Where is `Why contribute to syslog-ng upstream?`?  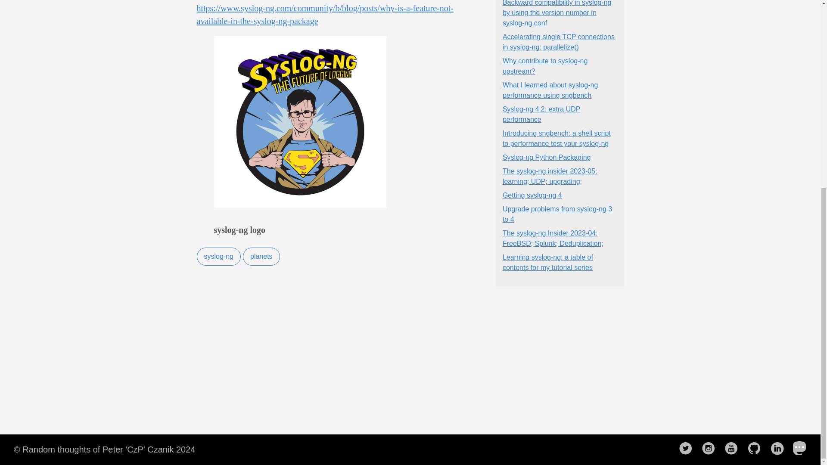 Why contribute to syslog-ng upstream? is located at coordinates (545, 65).